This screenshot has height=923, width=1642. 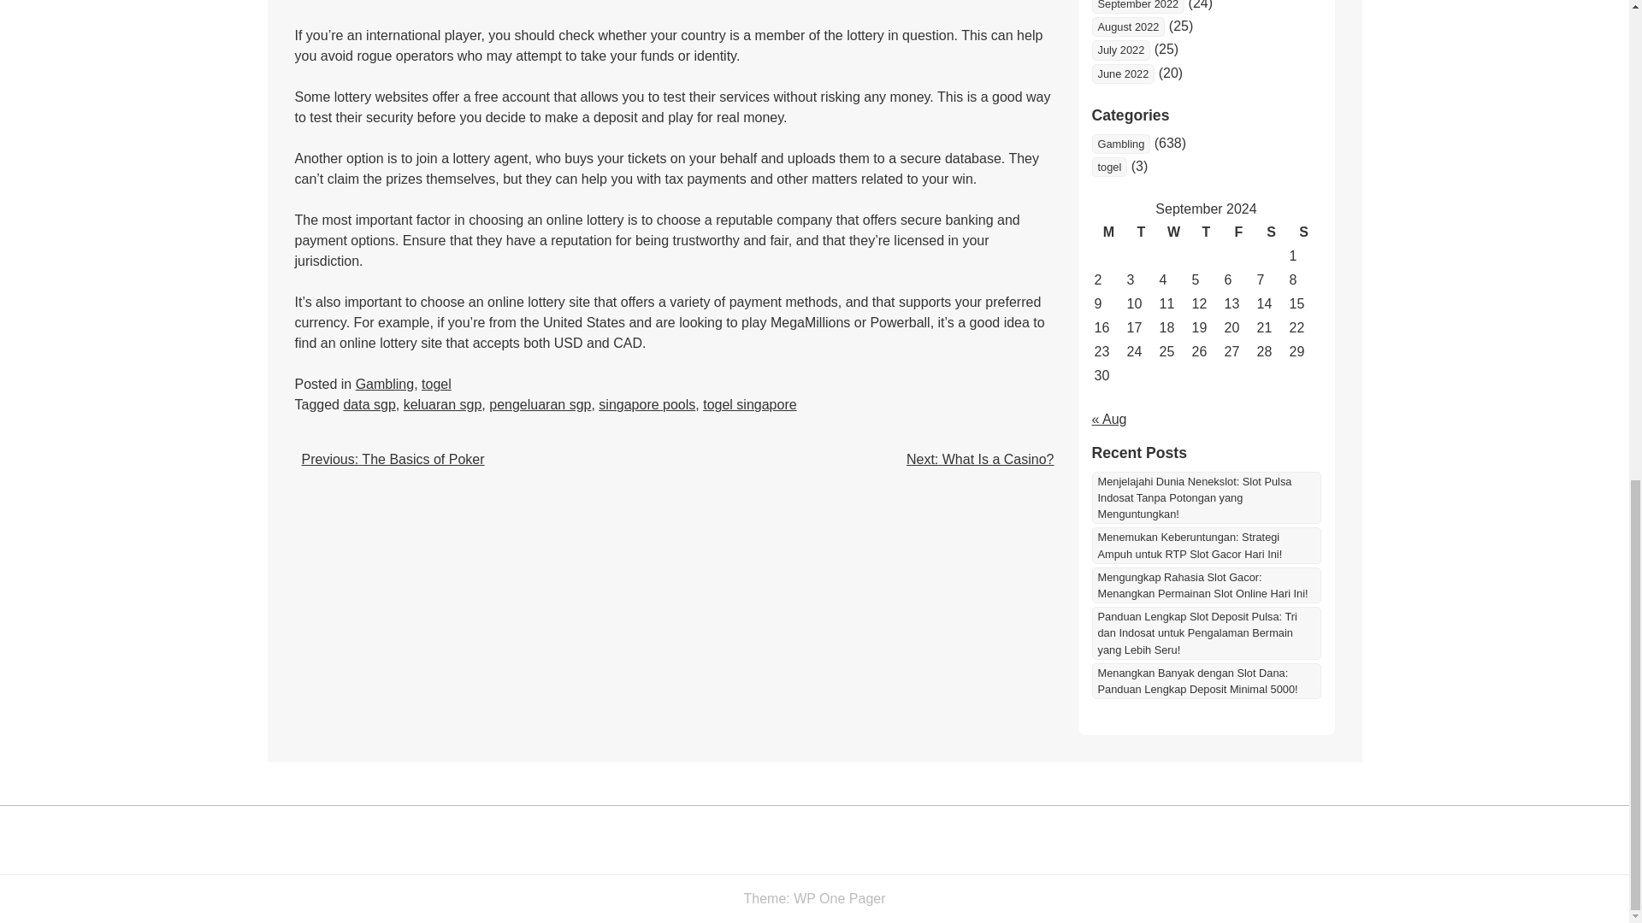 I want to click on pengeluaran sgp, so click(x=540, y=404).